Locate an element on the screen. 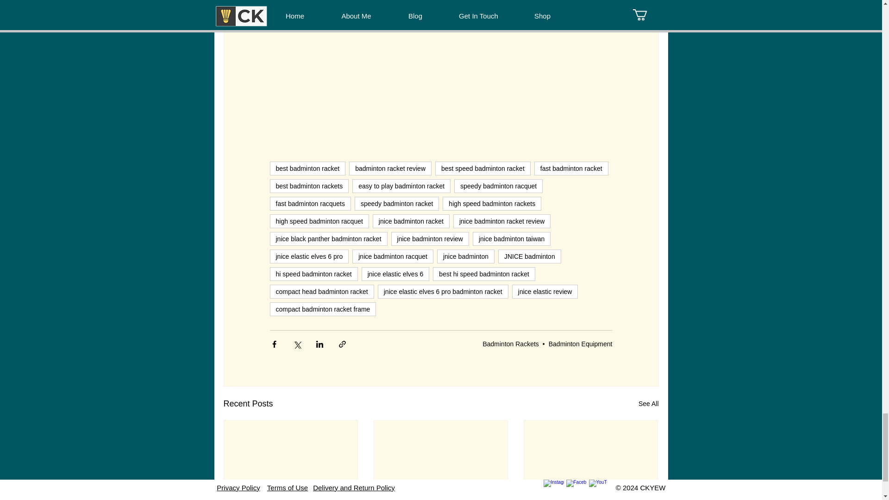  easy to play badminton racket is located at coordinates (401, 185).